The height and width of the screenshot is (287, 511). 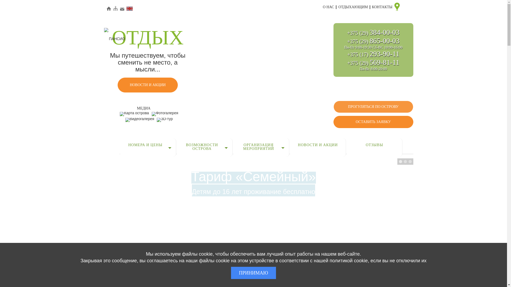 What do you see at coordinates (373, 41) in the screenshot?
I see `+375 (29) 865-00-03` at bounding box center [373, 41].